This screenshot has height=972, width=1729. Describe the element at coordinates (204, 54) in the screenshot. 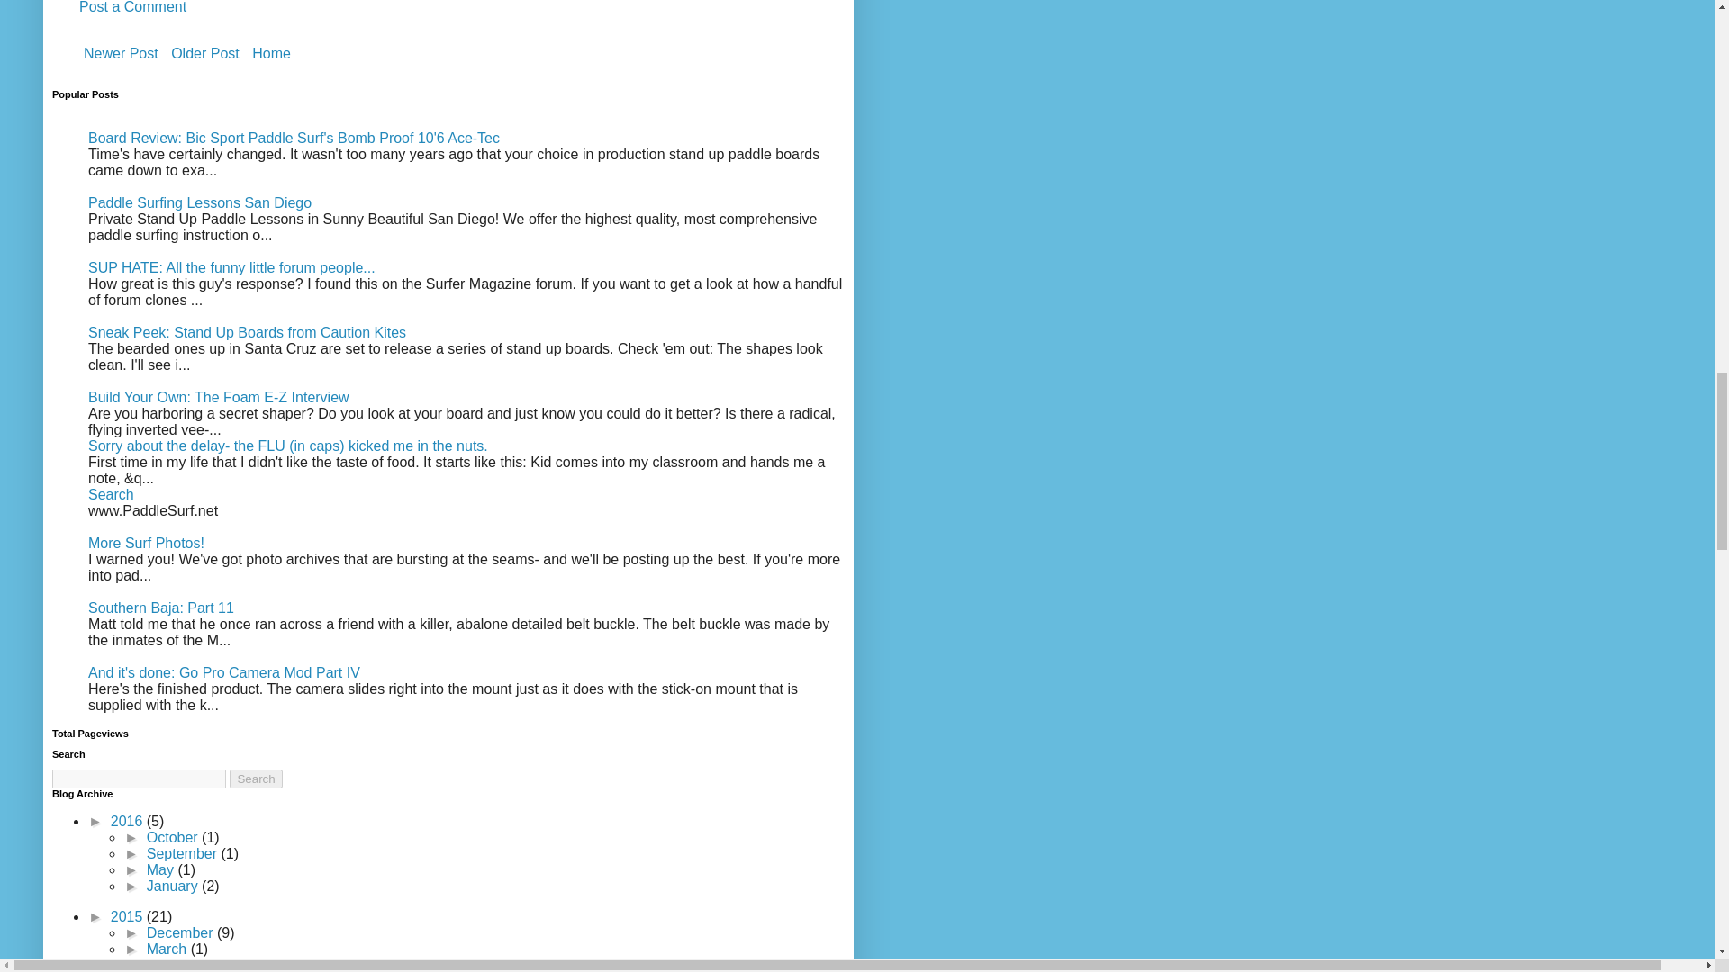

I see `Older Post` at that location.